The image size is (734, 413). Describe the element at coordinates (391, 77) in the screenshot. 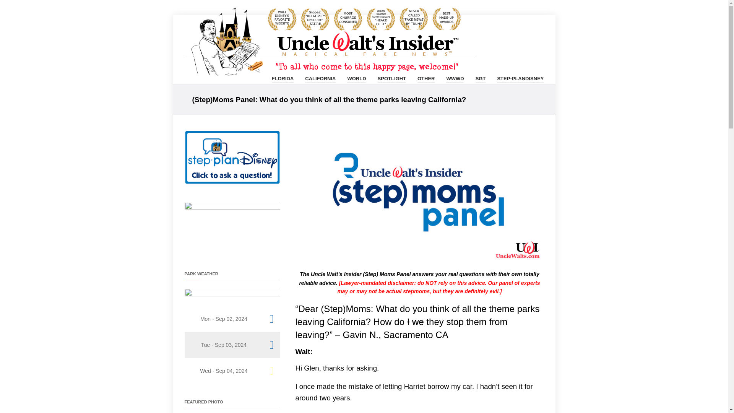

I see `SPOTLIGHT` at that location.